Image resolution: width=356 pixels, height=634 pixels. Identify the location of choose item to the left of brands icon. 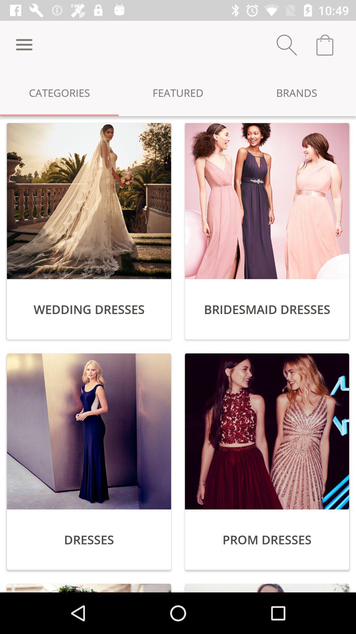
(178, 92).